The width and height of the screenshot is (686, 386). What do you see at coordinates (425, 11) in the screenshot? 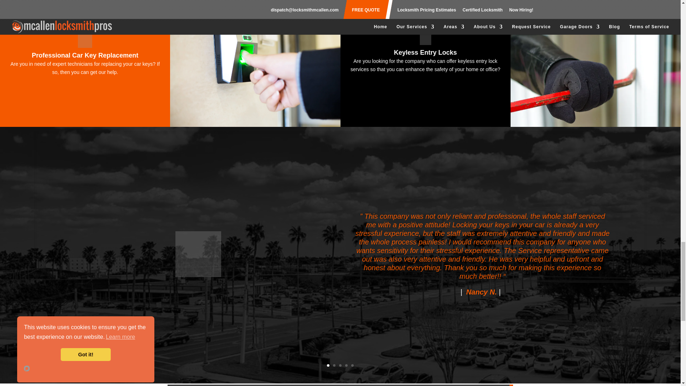
I see `Keyless Entry Locks` at bounding box center [425, 11].